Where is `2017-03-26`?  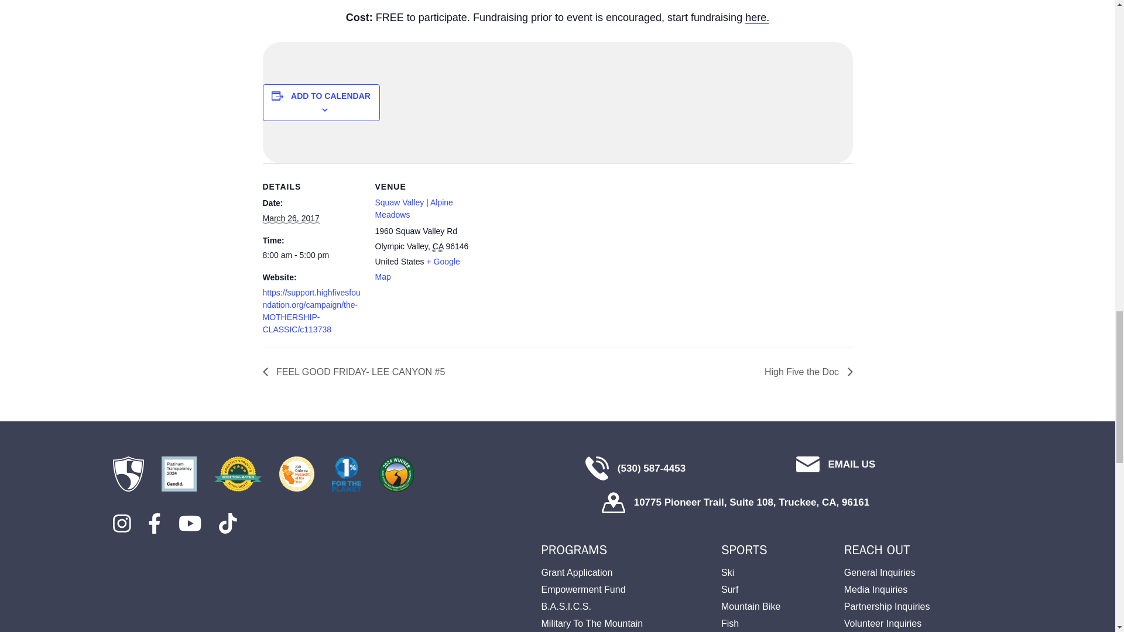 2017-03-26 is located at coordinates (311, 255).